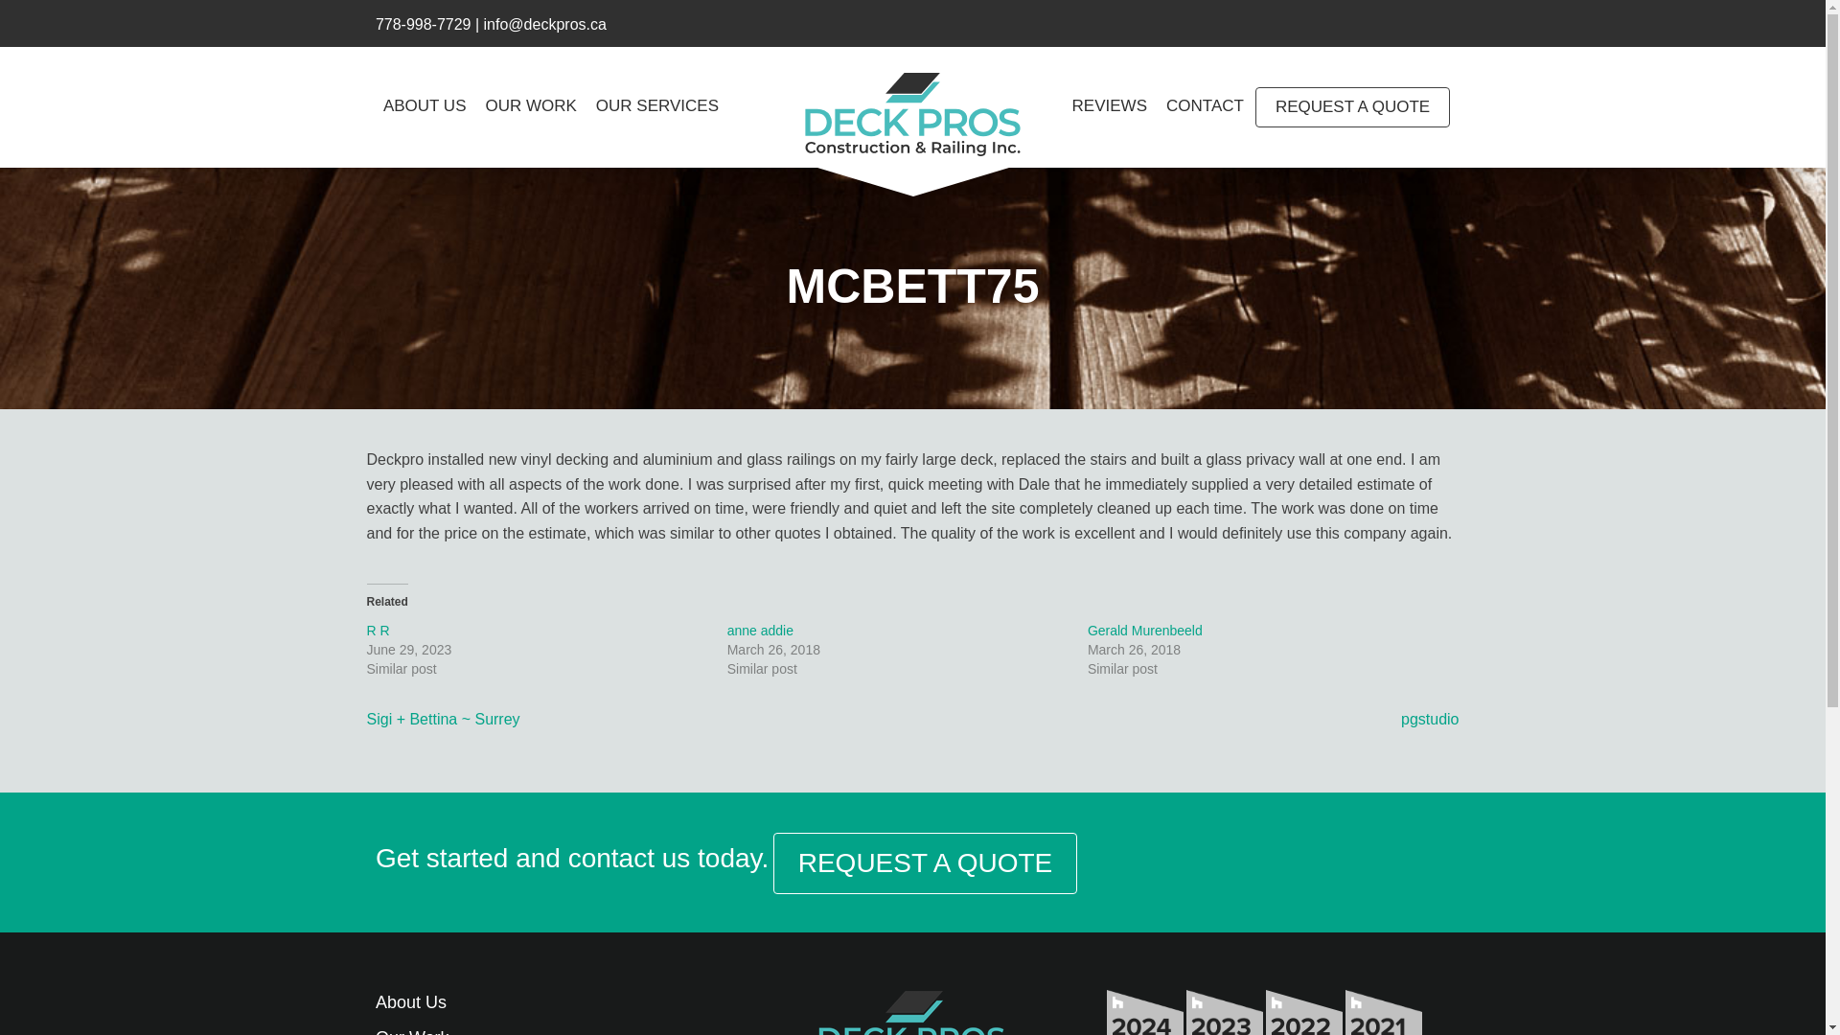  What do you see at coordinates (410, 1002) in the screenshot?
I see `About Us` at bounding box center [410, 1002].